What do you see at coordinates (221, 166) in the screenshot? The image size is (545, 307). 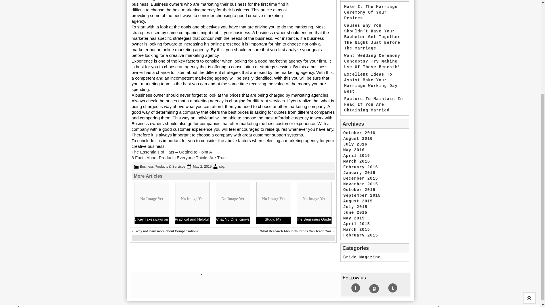 I see `View all posts by sby` at bounding box center [221, 166].